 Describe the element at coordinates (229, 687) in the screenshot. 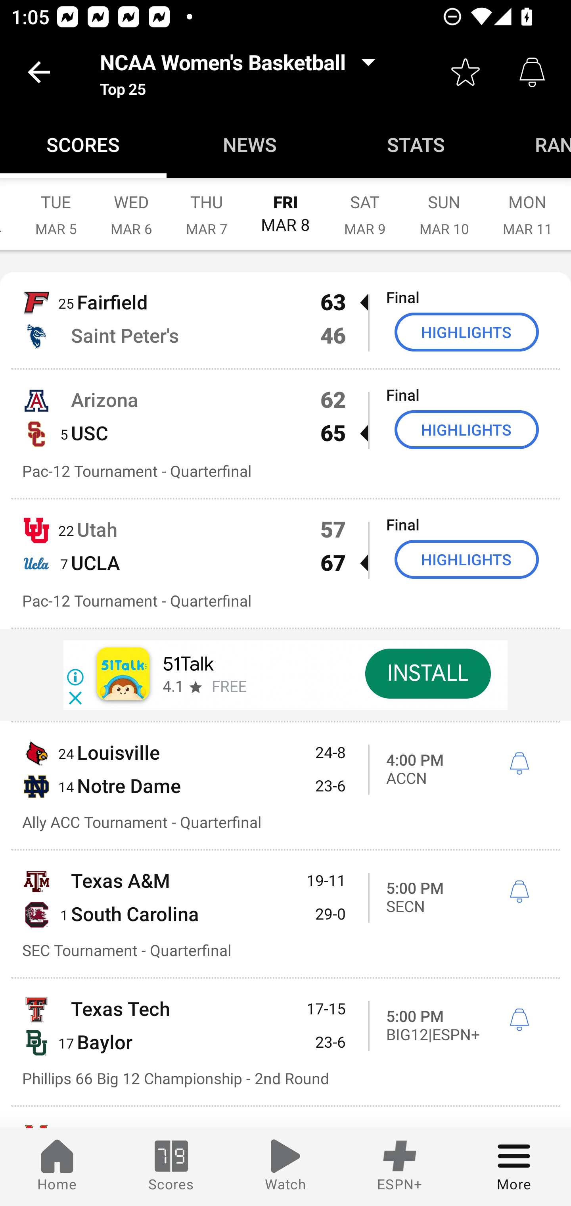

I see `FREE` at that location.